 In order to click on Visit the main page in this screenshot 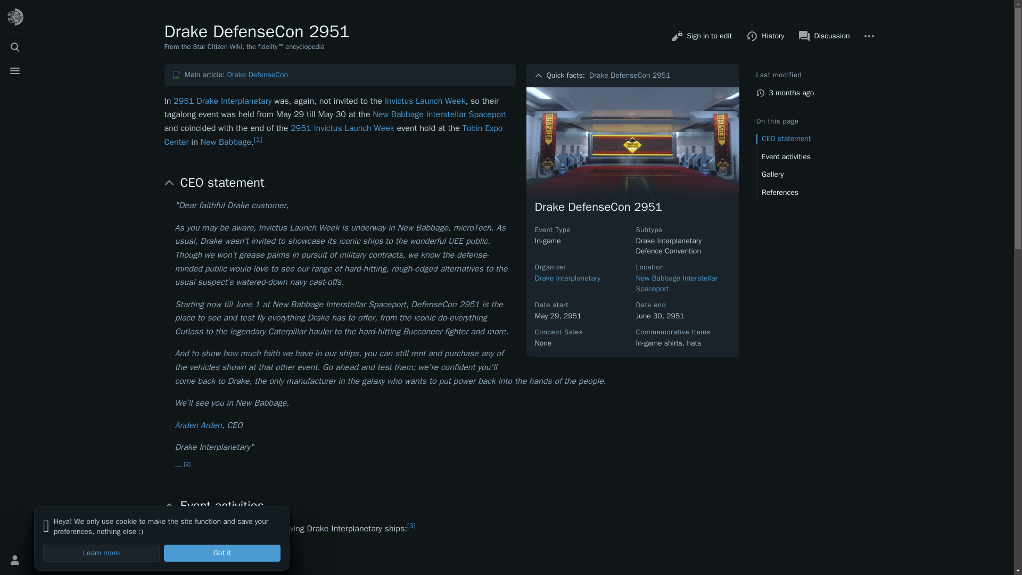, I will do `click(15, 17)`.